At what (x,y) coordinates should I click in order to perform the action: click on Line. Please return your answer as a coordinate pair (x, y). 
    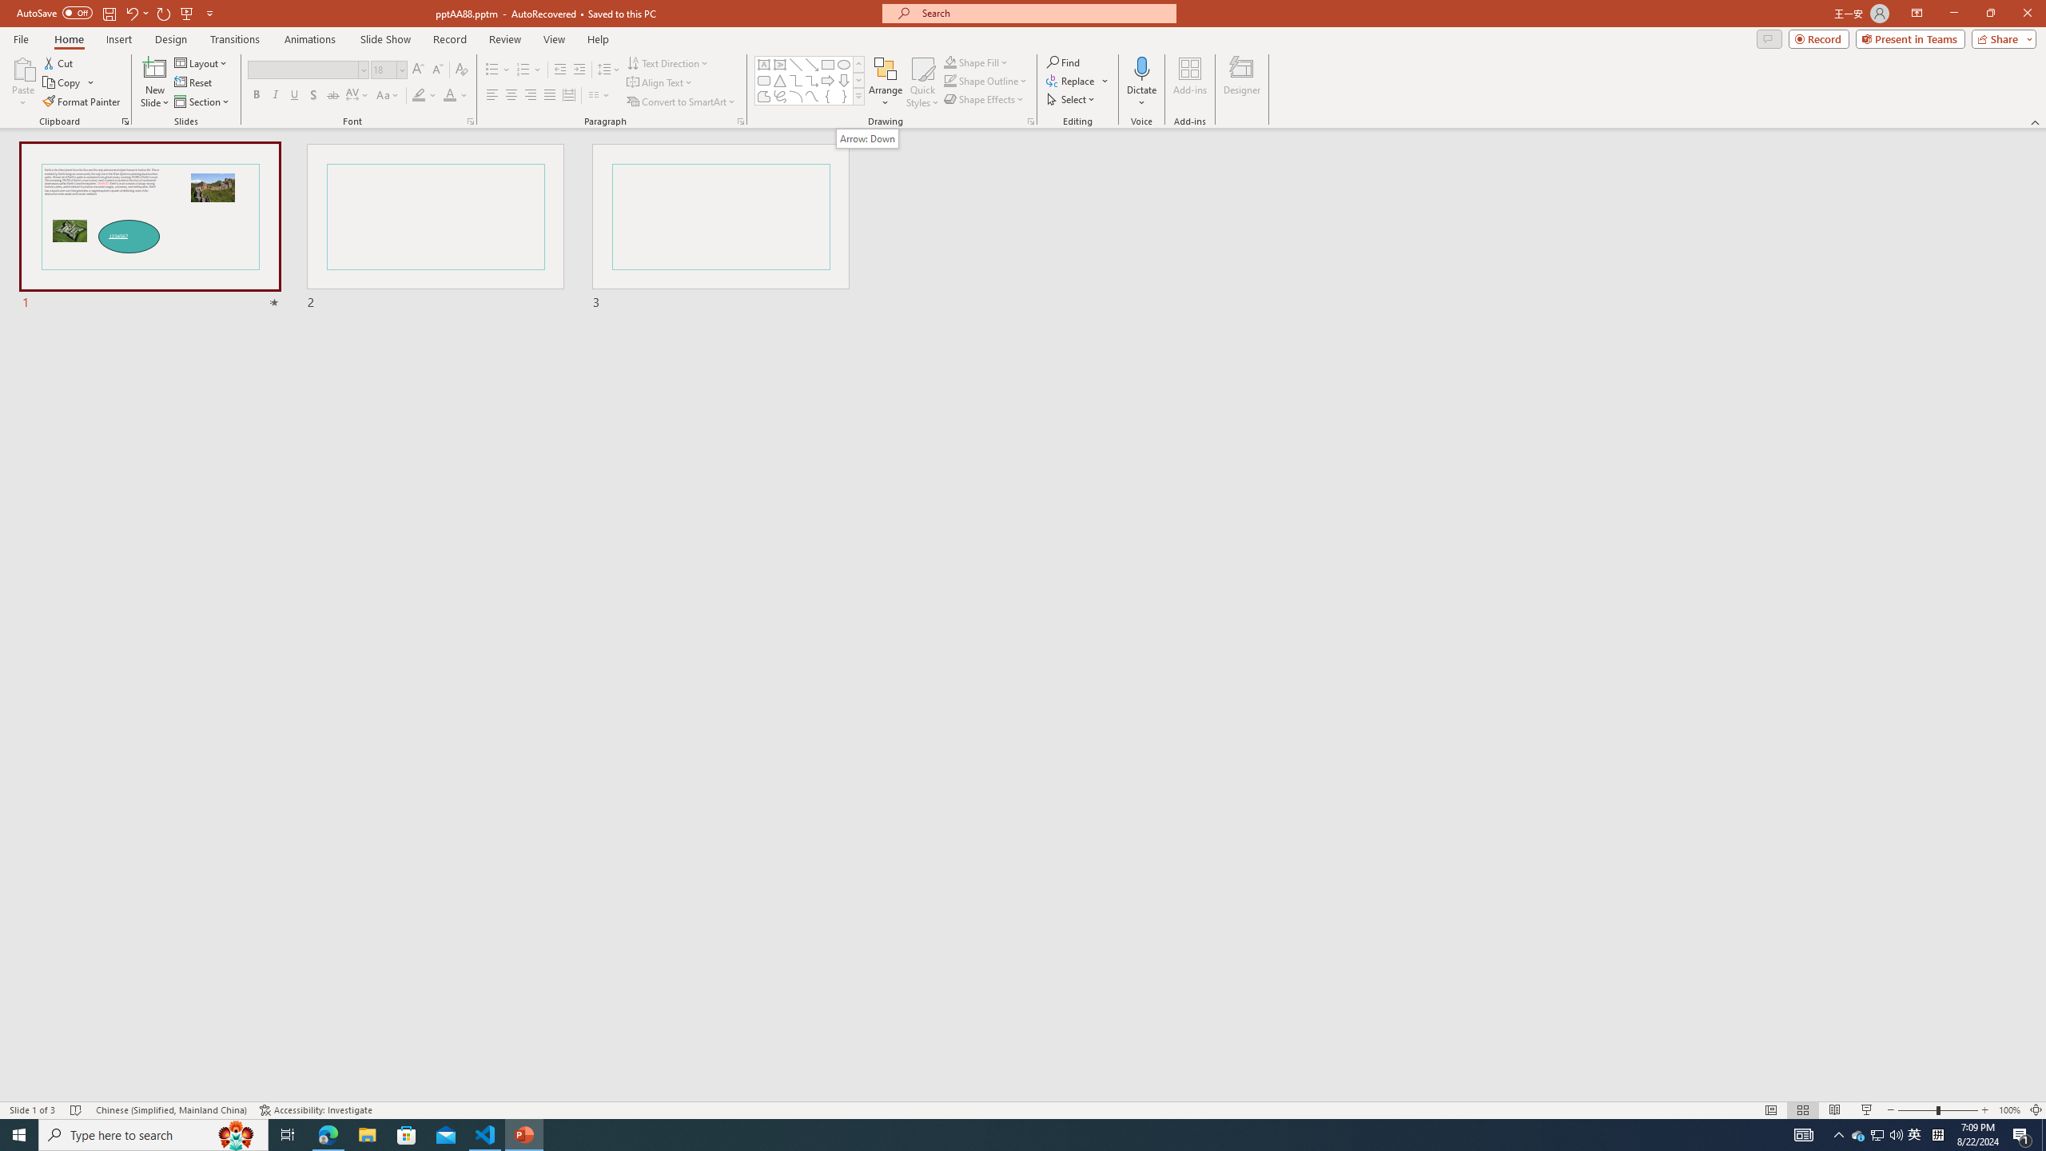
    Looking at the image, I should click on (796, 64).